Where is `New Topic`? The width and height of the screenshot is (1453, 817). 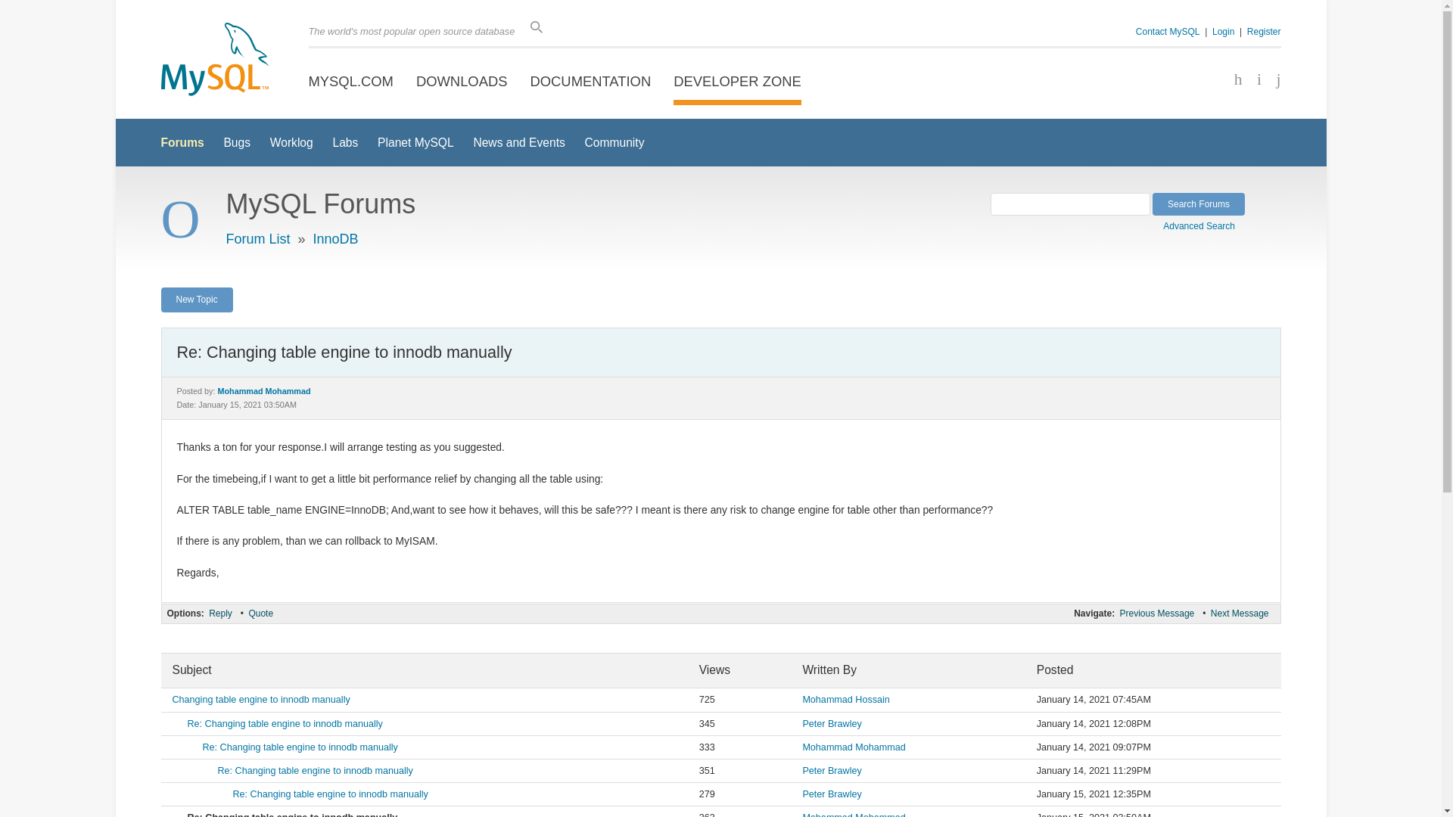
New Topic is located at coordinates (196, 300).